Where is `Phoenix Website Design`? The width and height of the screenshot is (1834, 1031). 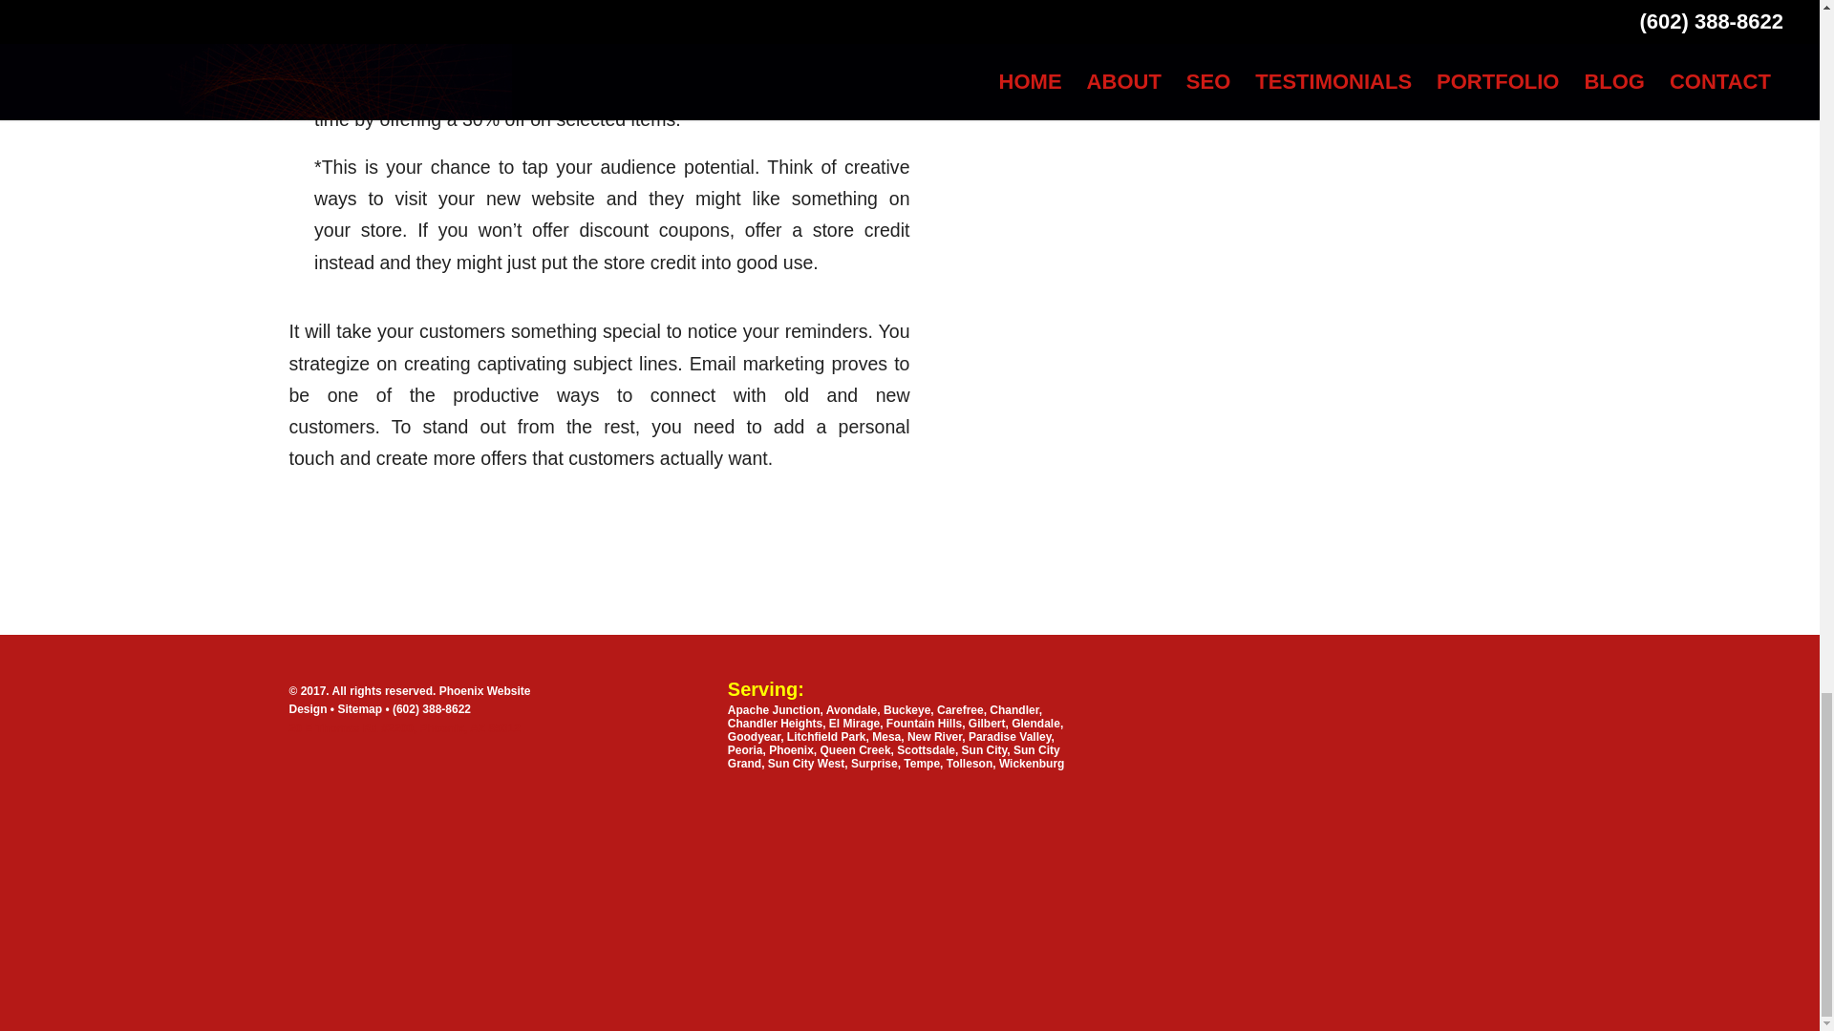 Phoenix Website Design is located at coordinates (409, 700).